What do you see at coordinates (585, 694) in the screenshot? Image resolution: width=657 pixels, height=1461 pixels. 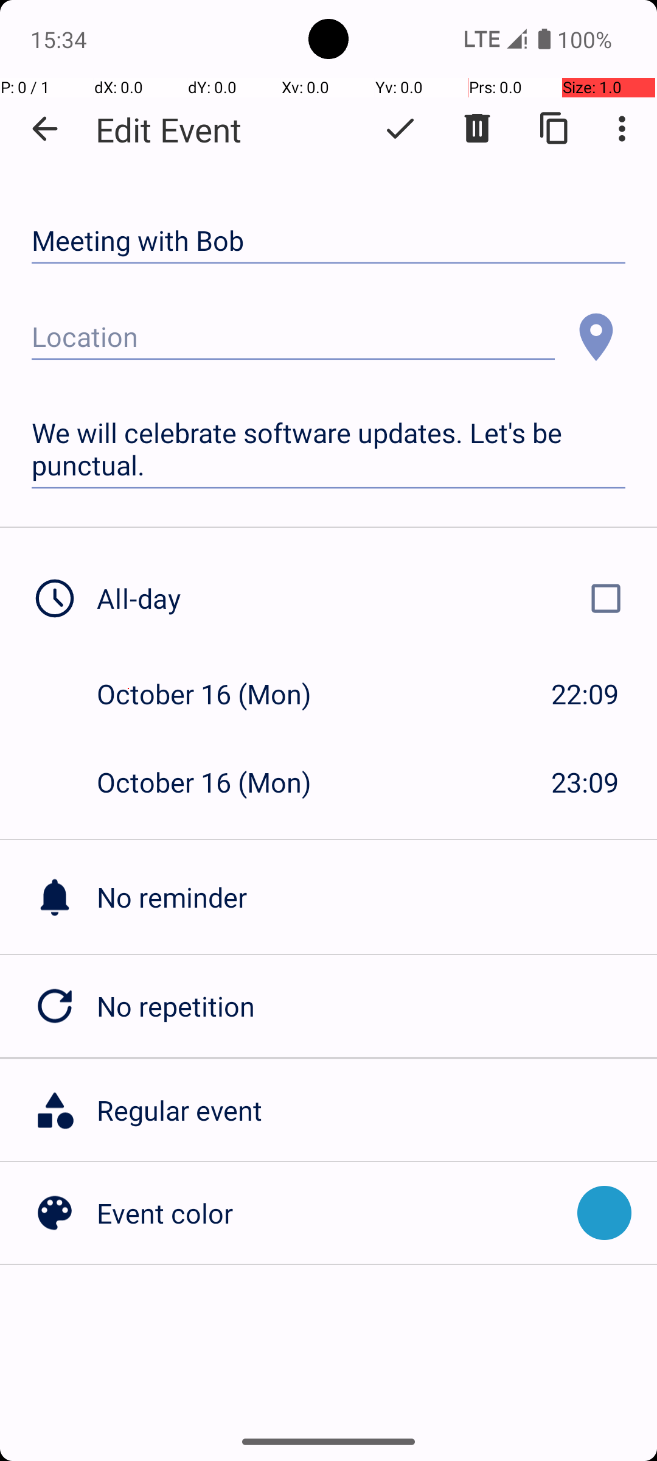 I see `22:09` at bounding box center [585, 694].